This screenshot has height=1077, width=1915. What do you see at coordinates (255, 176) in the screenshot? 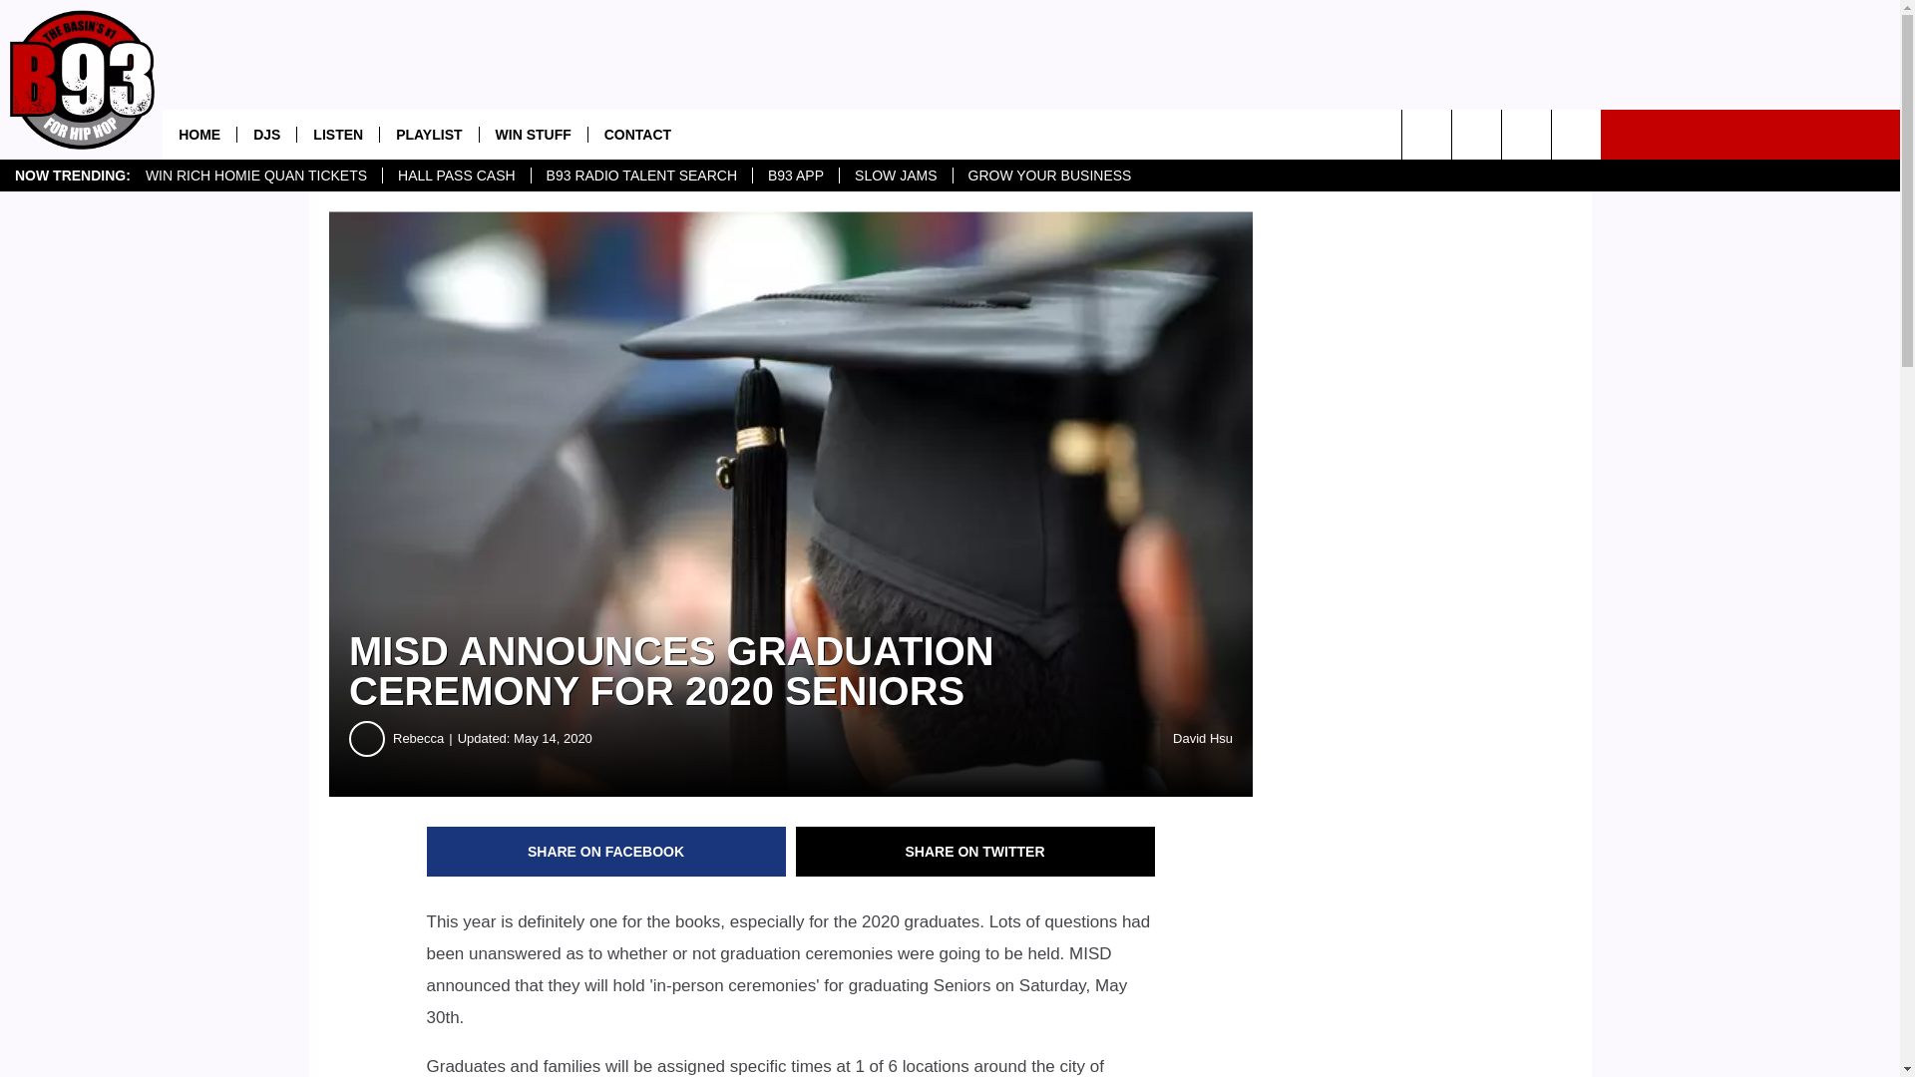
I see `WIN RICH HOMIE QUAN TICKETS` at bounding box center [255, 176].